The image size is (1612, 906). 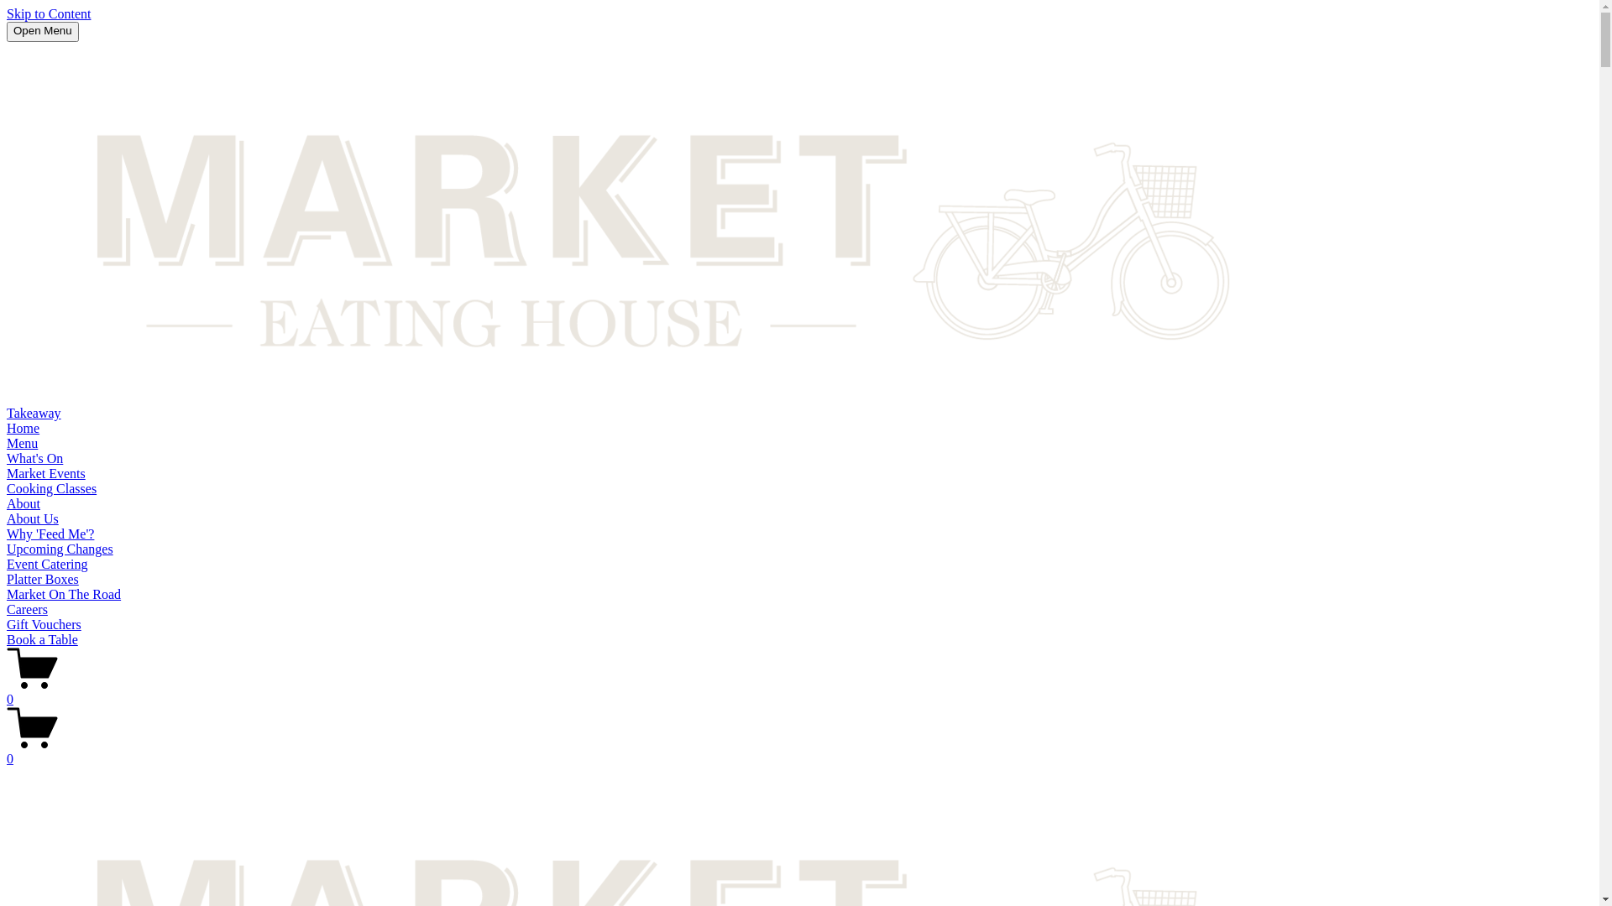 I want to click on Skip to Content, so click(x=49, y=13).